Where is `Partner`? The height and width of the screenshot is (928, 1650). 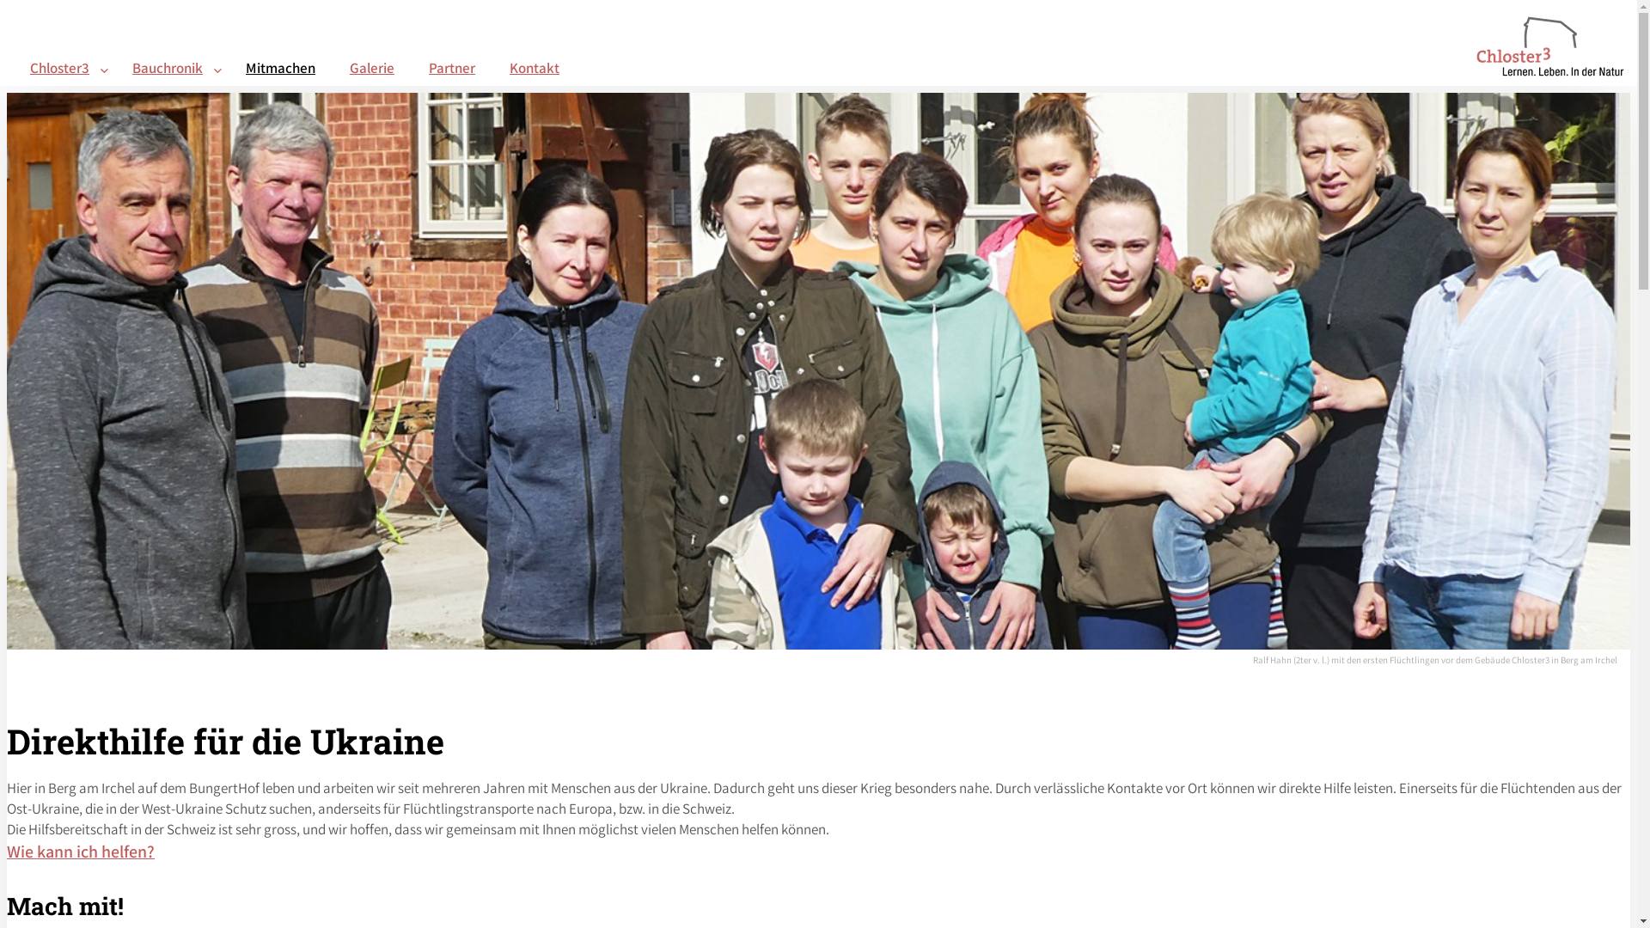 Partner is located at coordinates (452, 90).